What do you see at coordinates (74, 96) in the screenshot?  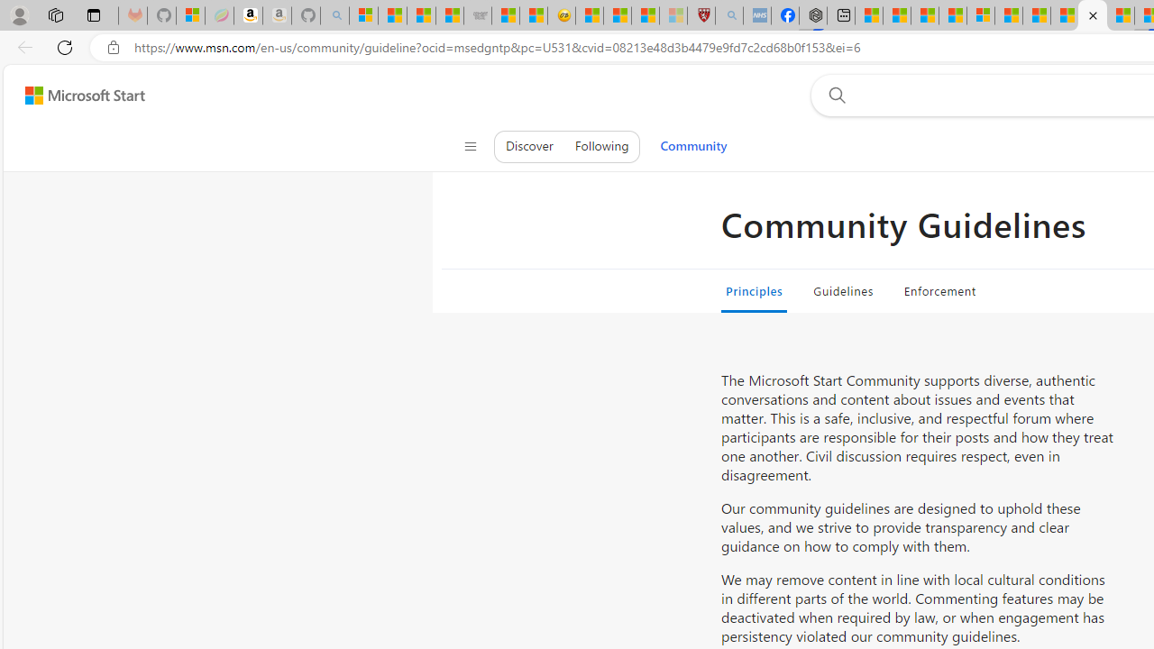 I see `Skip to footer` at bounding box center [74, 96].